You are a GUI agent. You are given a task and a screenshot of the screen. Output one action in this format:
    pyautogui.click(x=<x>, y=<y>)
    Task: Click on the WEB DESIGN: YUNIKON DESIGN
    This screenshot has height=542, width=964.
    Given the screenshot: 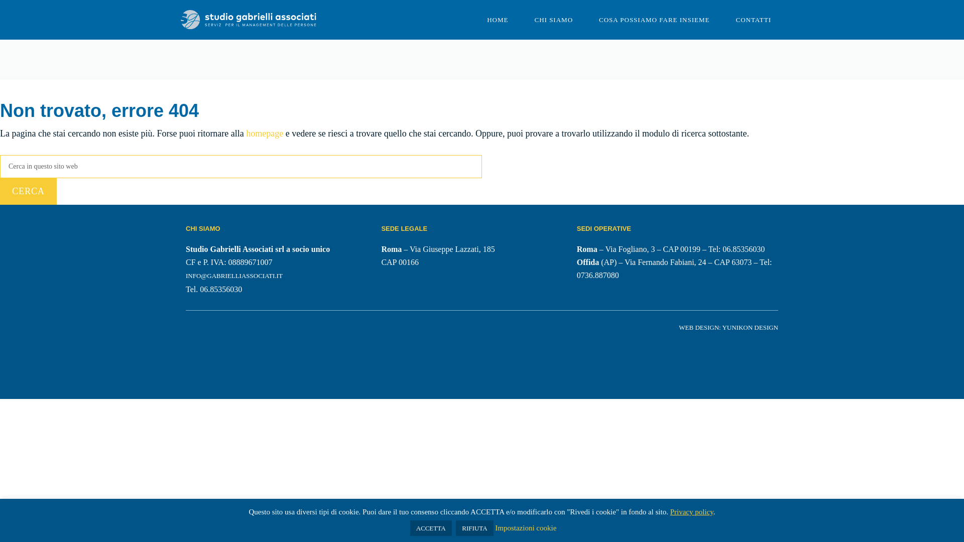 What is the action you would take?
    pyautogui.click(x=728, y=327)
    